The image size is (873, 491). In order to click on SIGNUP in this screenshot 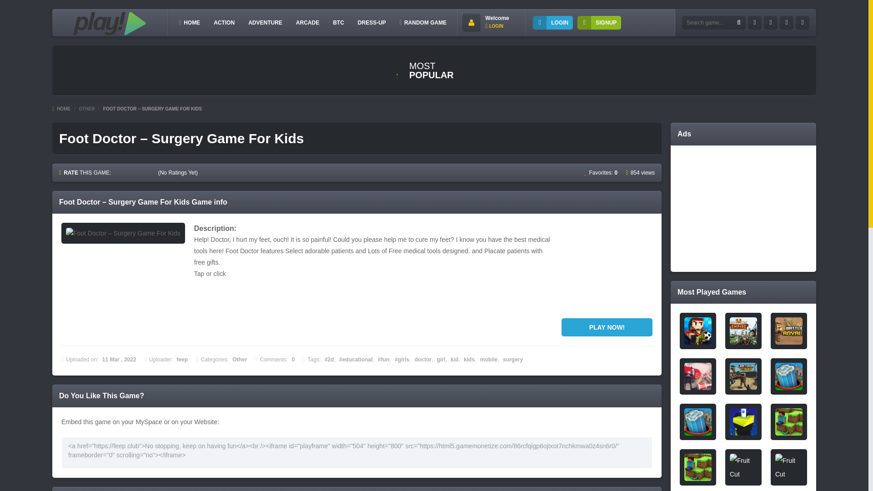, I will do `click(599, 22)`.